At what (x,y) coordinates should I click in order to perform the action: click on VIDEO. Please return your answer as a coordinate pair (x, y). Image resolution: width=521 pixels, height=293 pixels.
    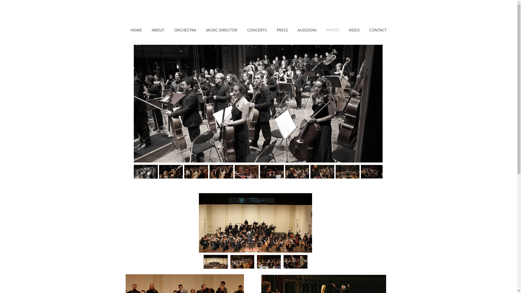
    Looking at the image, I should click on (354, 30).